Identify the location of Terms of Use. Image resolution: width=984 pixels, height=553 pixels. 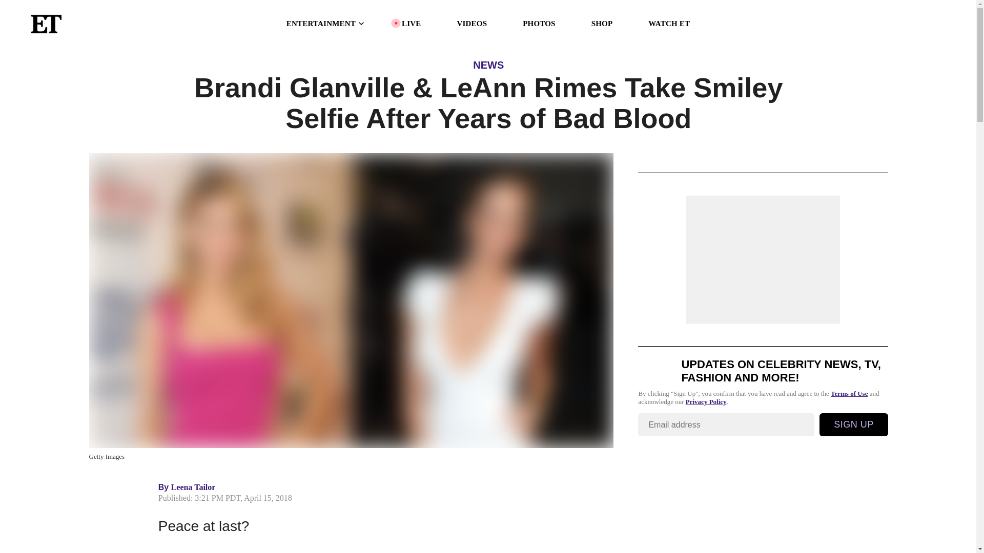
(849, 393).